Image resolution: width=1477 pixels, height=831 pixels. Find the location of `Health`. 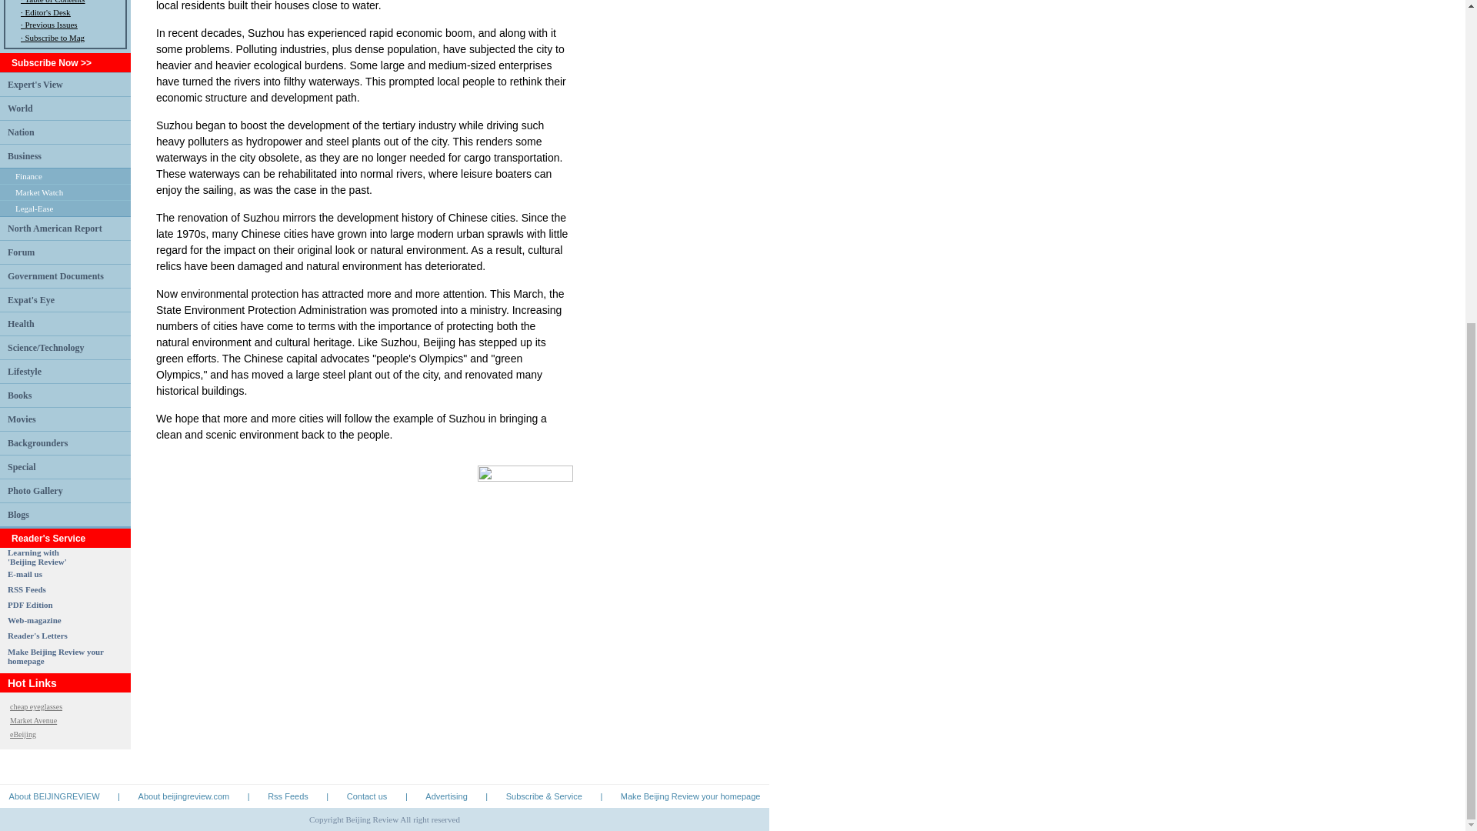

Health is located at coordinates (20, 323).